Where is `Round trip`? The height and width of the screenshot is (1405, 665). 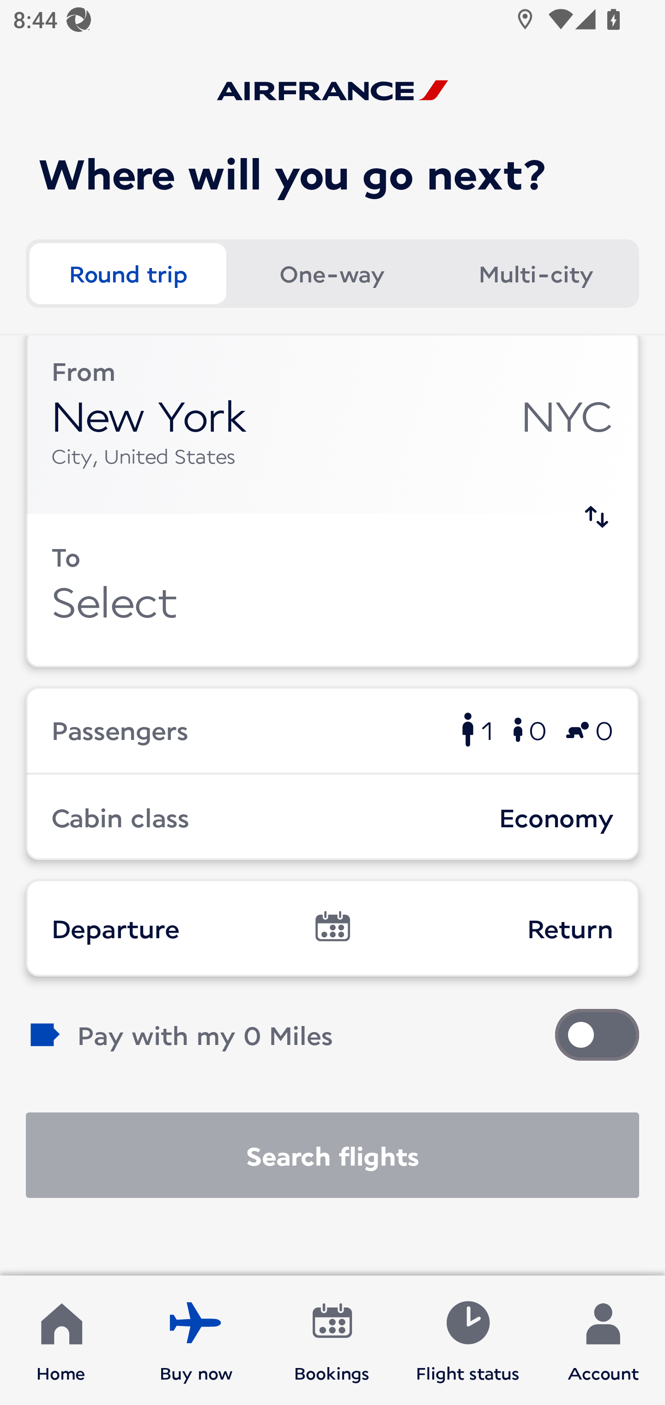 Round trip is located at coordinates (127, 273).